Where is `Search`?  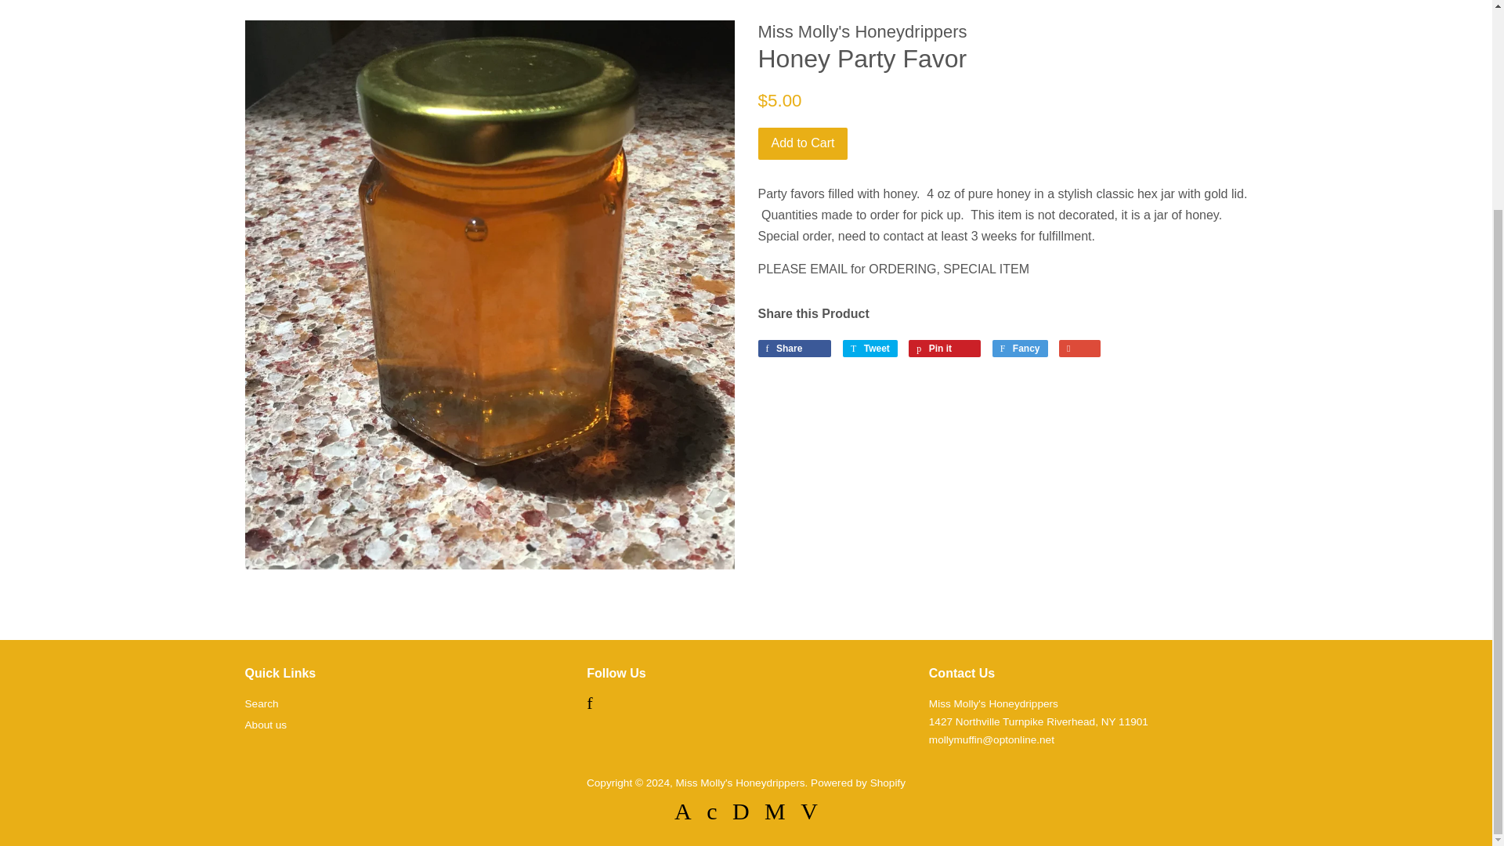
Search is located at coordinates (857, 783).